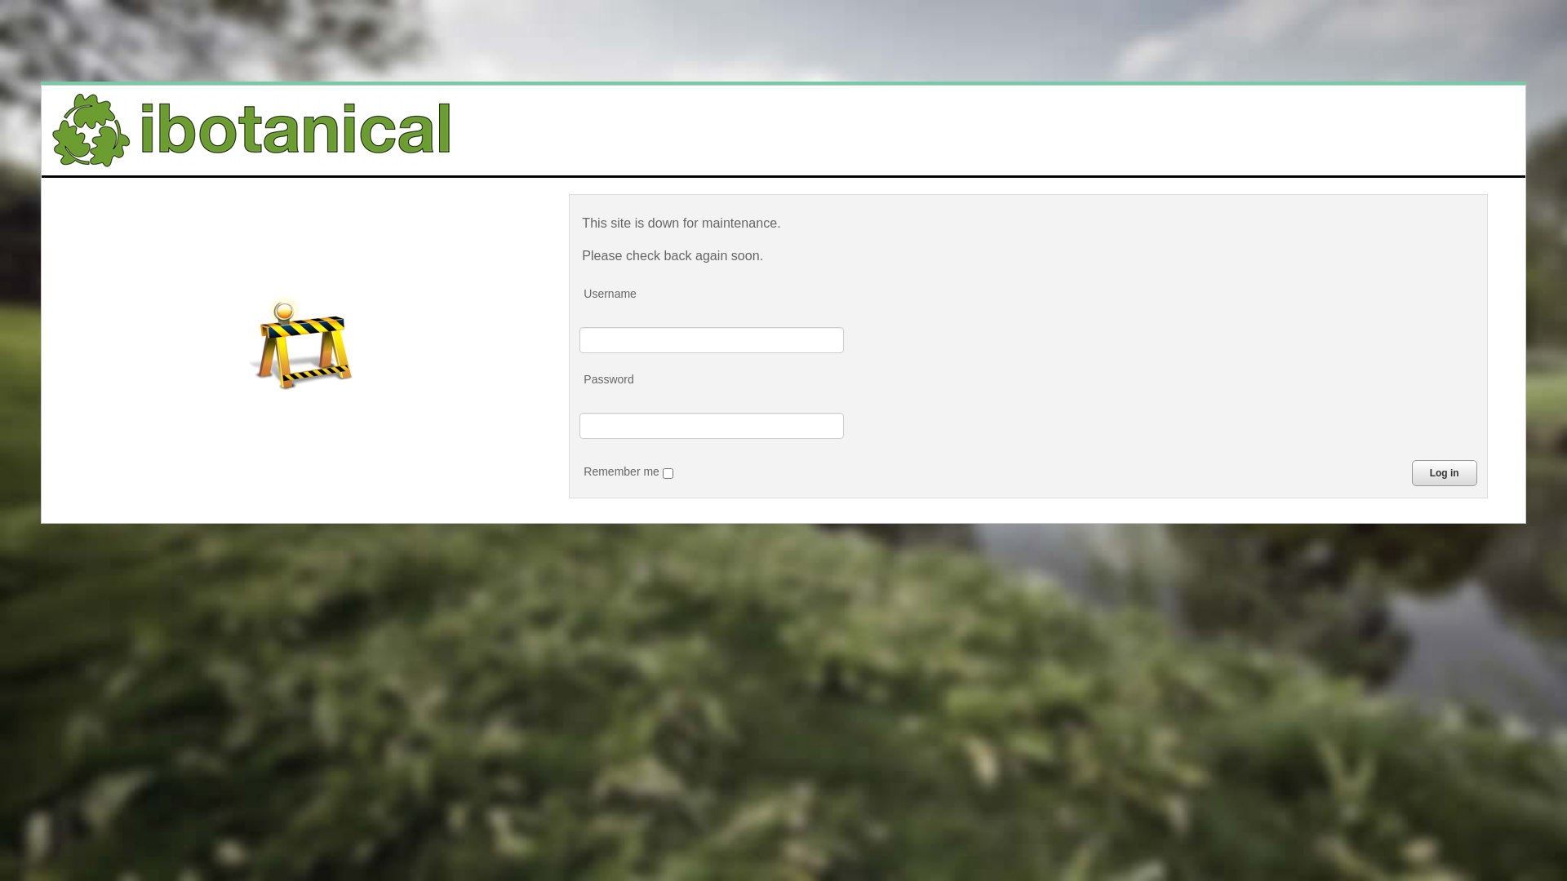  I want to click on Log in, so click(1445, 473).